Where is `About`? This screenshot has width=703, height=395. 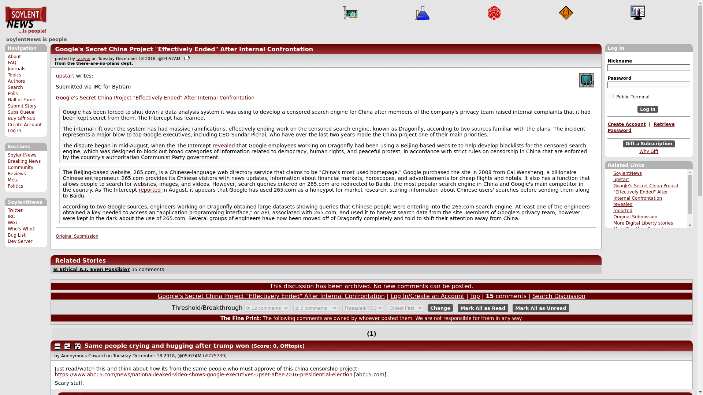 About is located at coordinates (14, 56).